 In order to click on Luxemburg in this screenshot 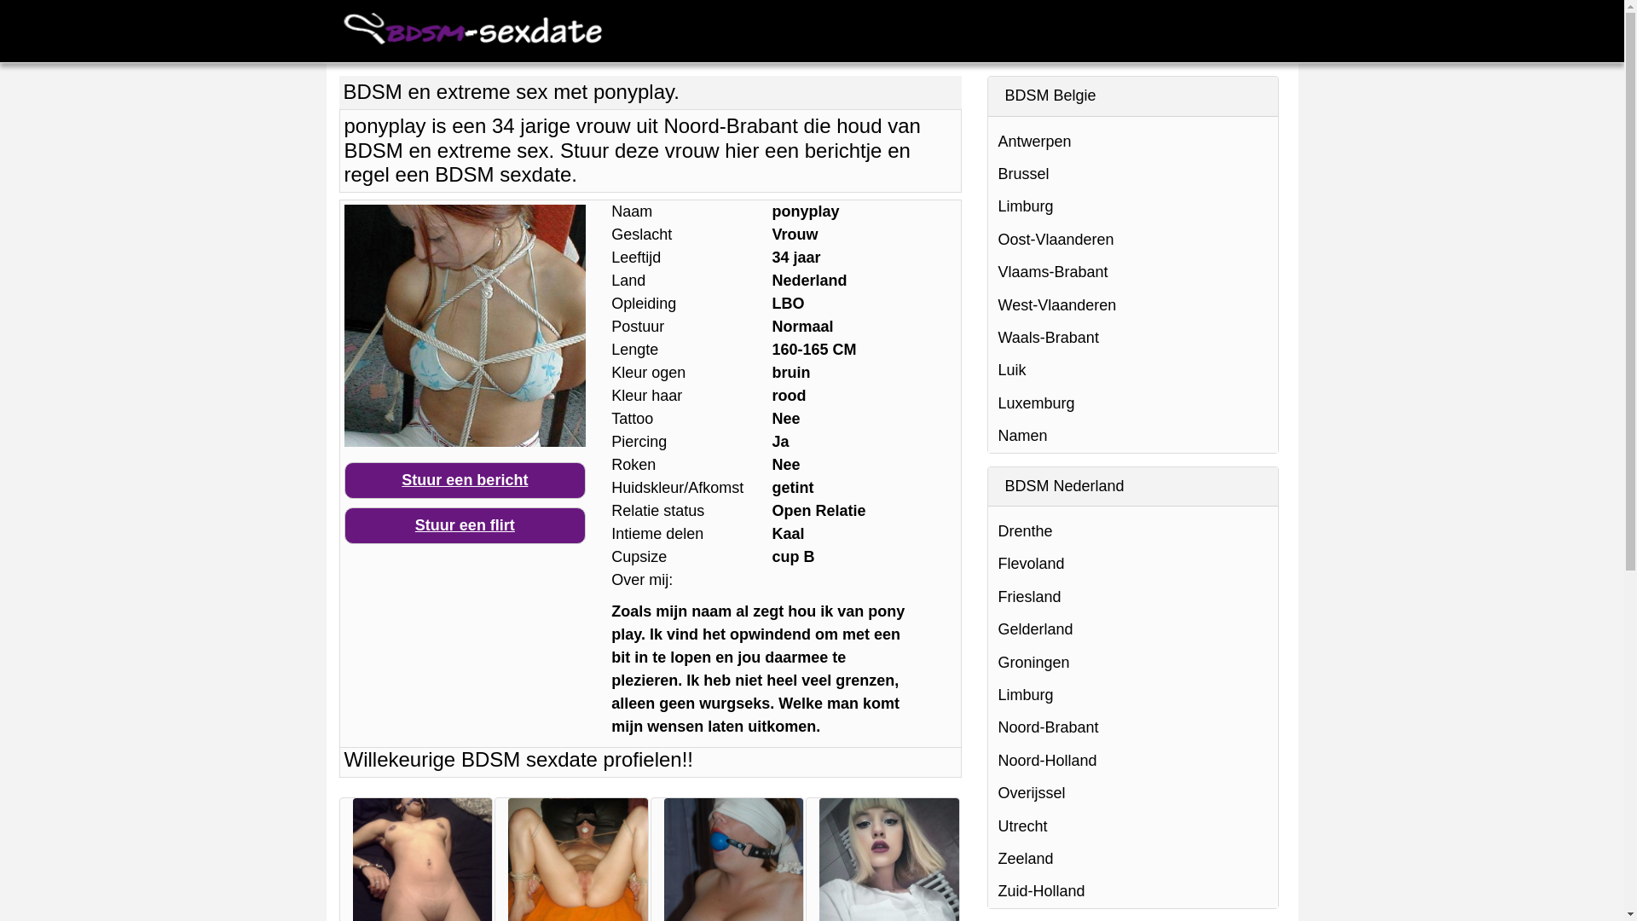, I will do `click(1132, 403)`.